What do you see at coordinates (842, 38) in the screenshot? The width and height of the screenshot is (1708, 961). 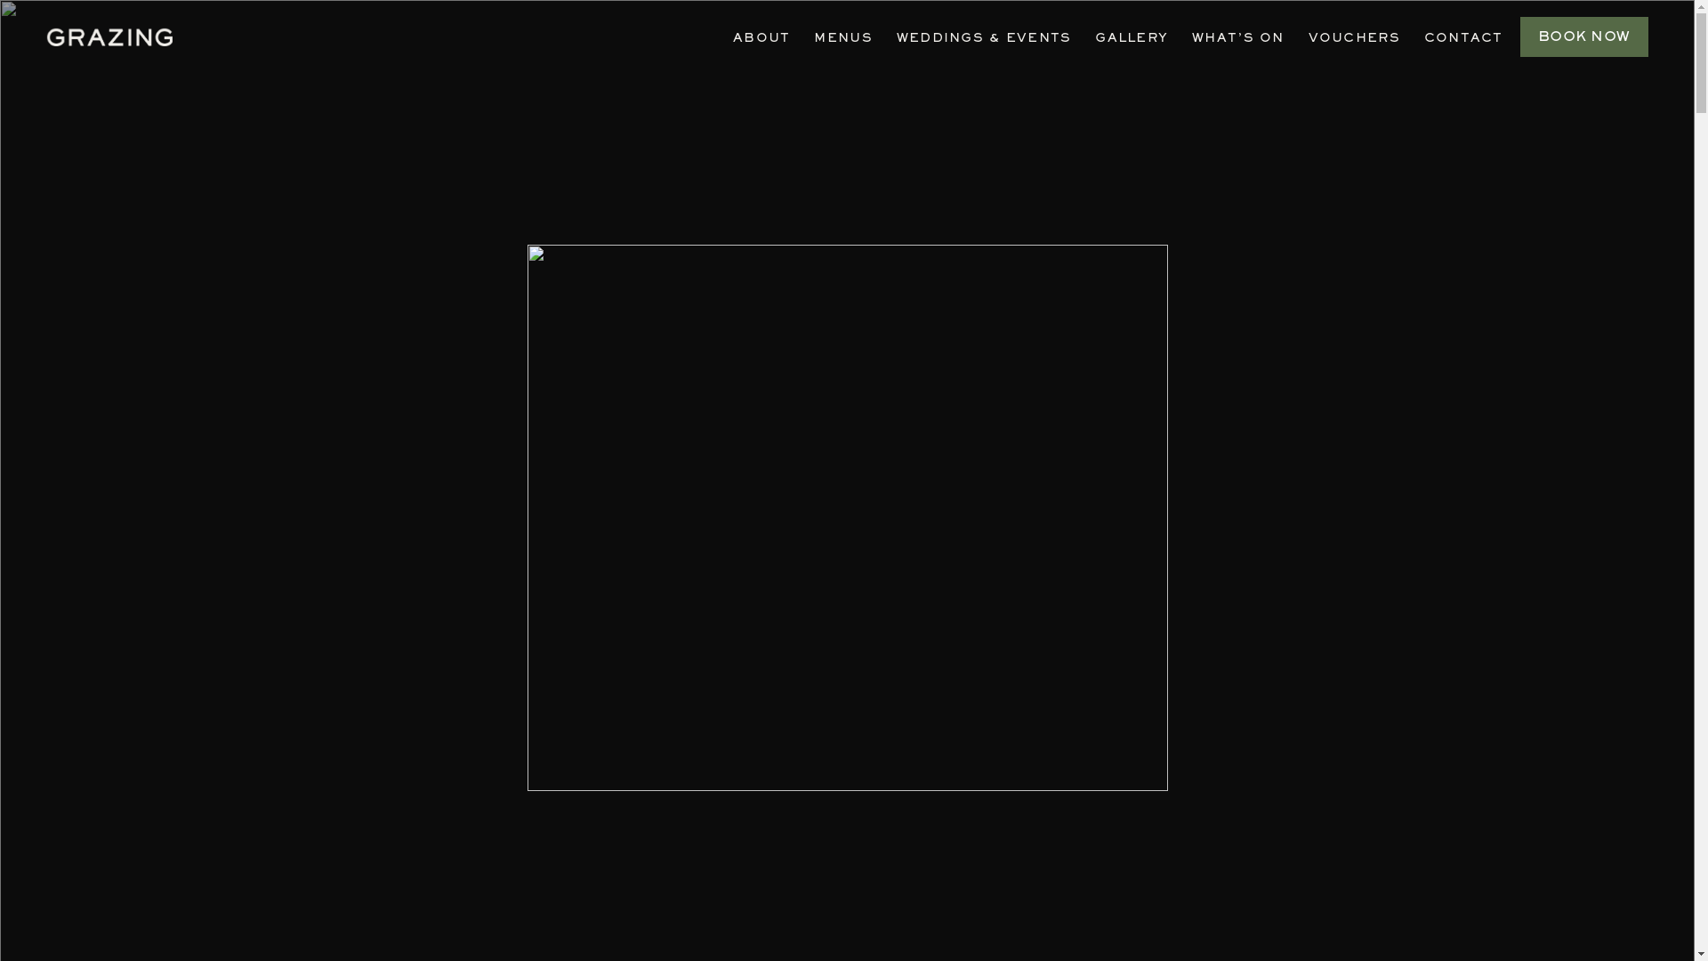 I see `MENUS` at bounding box center [842, 38].